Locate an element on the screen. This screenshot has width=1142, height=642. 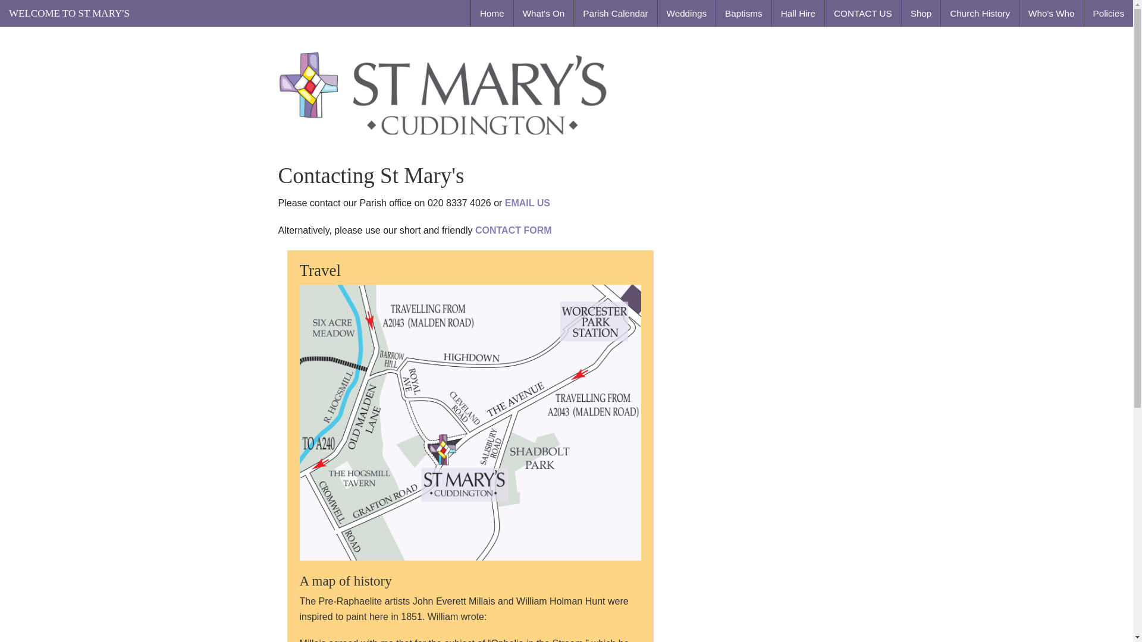
Baptisms is located at coordinates (743, 13).